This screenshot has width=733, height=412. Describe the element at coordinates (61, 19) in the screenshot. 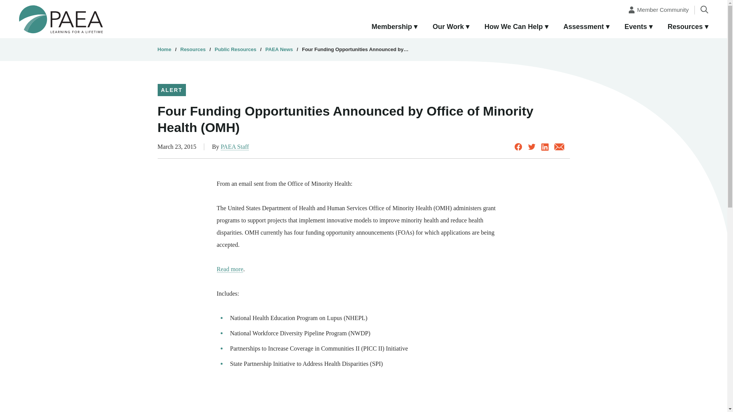

I see `homepage` at that location.